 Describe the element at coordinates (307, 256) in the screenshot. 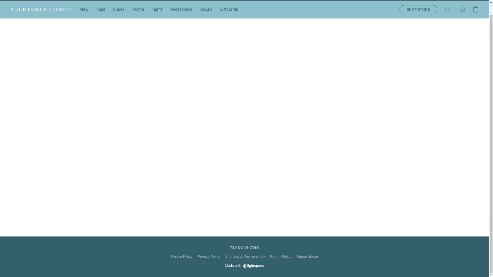

I see `Report abuse` at that location.